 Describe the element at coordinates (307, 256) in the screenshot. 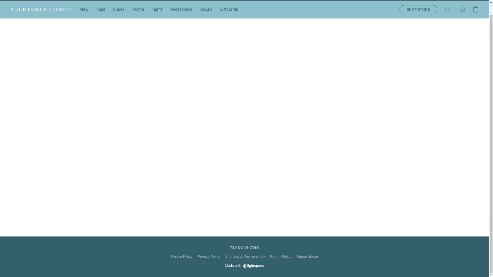

I see `Report abuse` at that location.